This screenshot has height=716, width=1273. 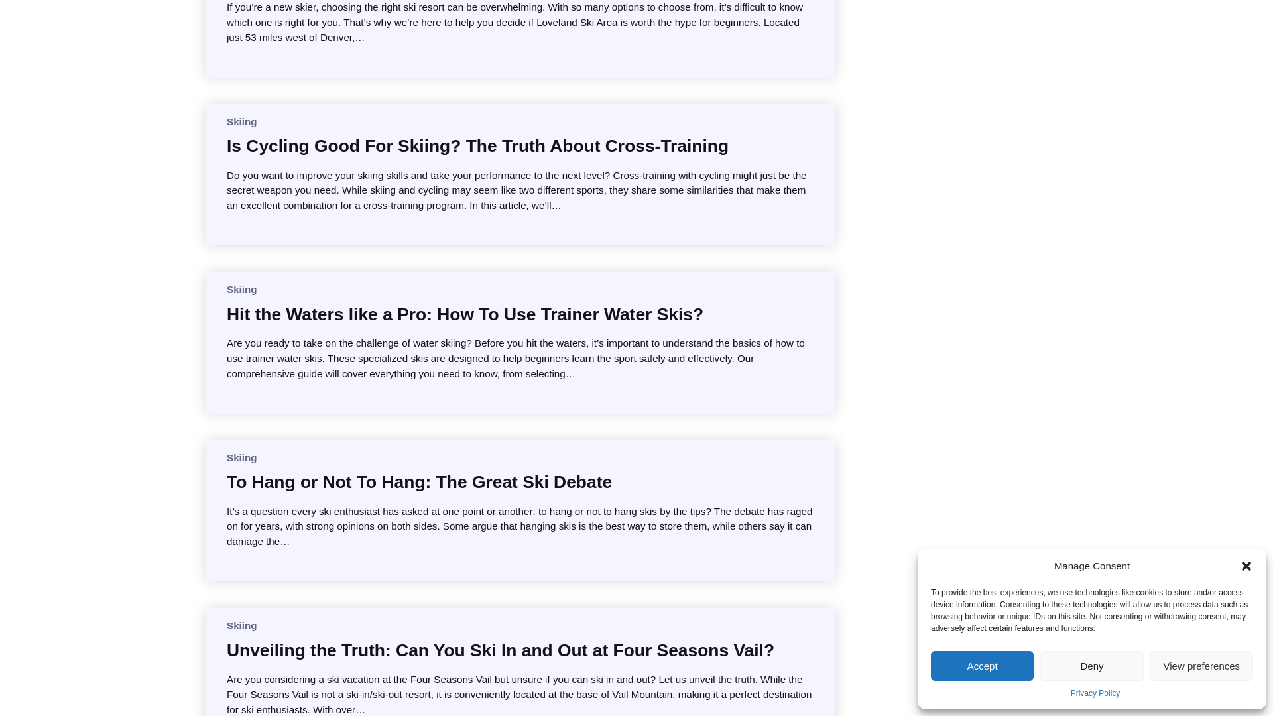 I want to click on Skiing, so click(x=241, y=457).